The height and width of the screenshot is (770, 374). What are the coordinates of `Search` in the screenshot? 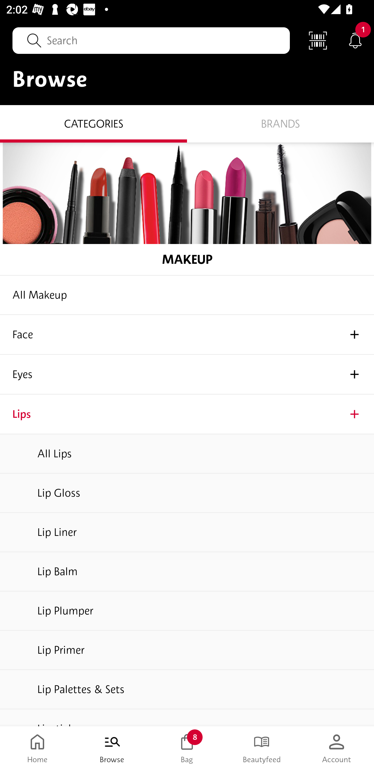 It's located at (151, 40).